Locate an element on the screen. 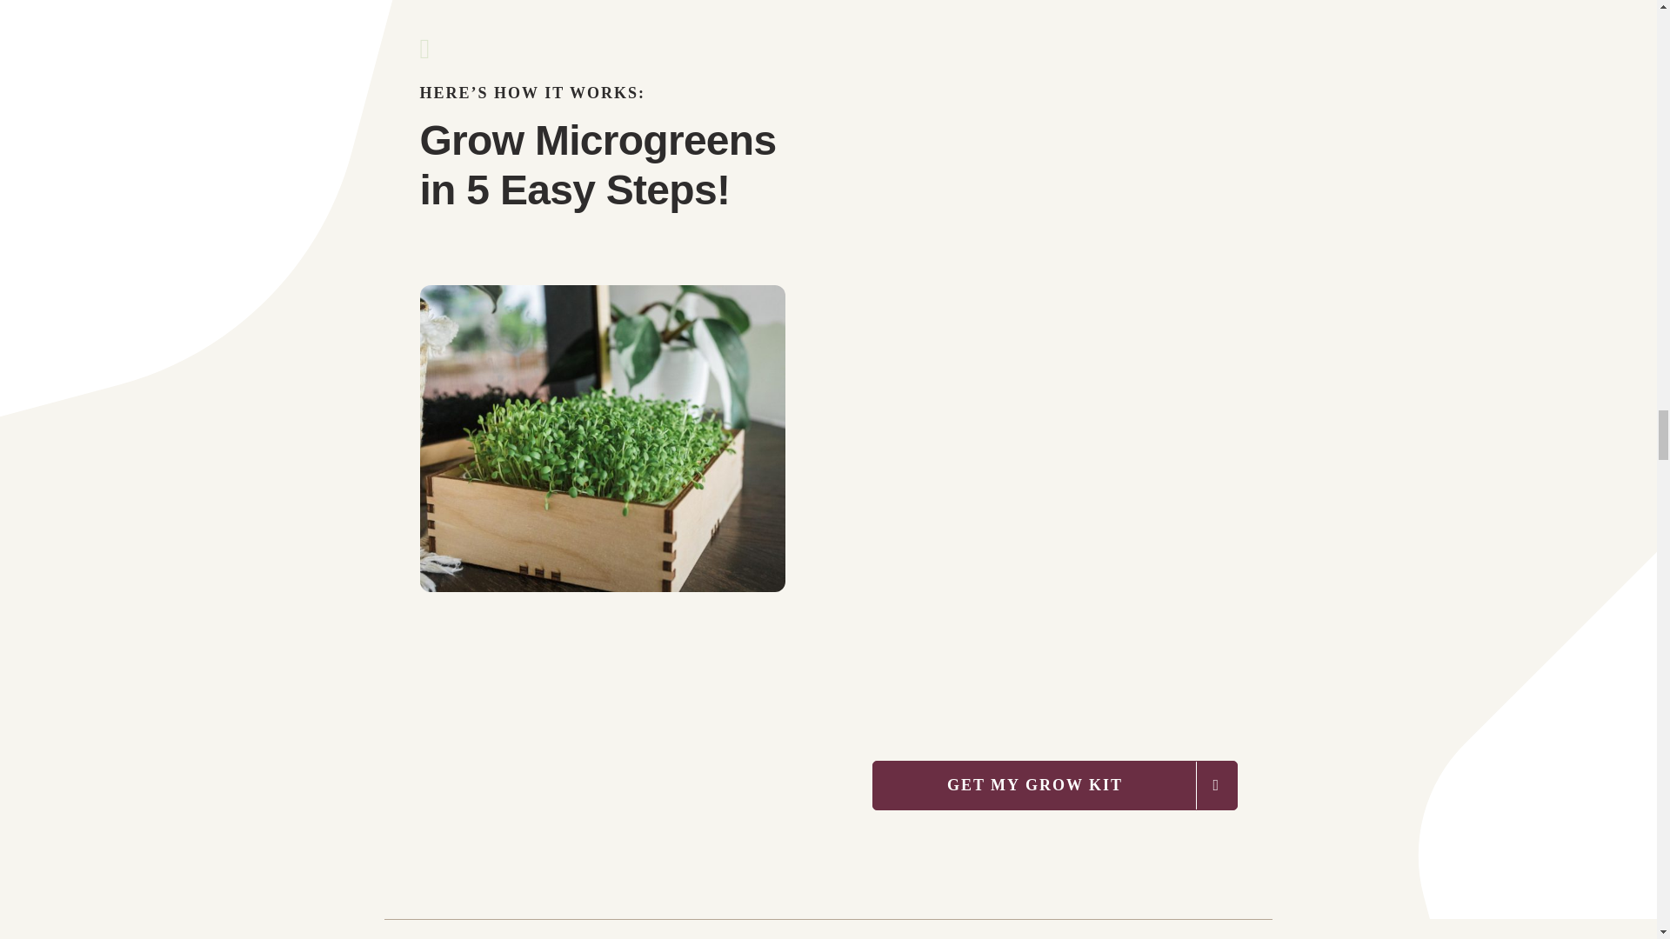 Image resolution: width=1670 pixels, height=939 pixels. GET MY GROW KIT is located at coordinates (1054, 785).